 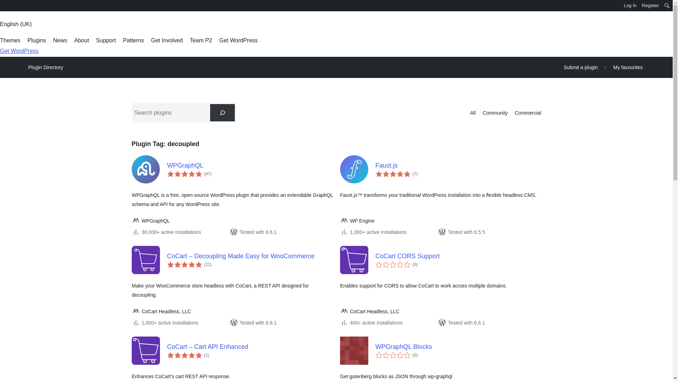 I want to click on My favourites, so click(x=628, y=67).